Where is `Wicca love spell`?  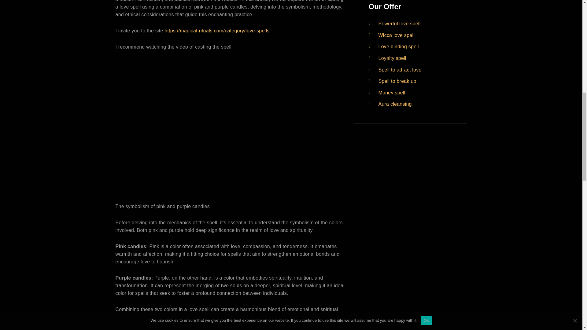 Wicca love spell is located at coordinates (397, 35).